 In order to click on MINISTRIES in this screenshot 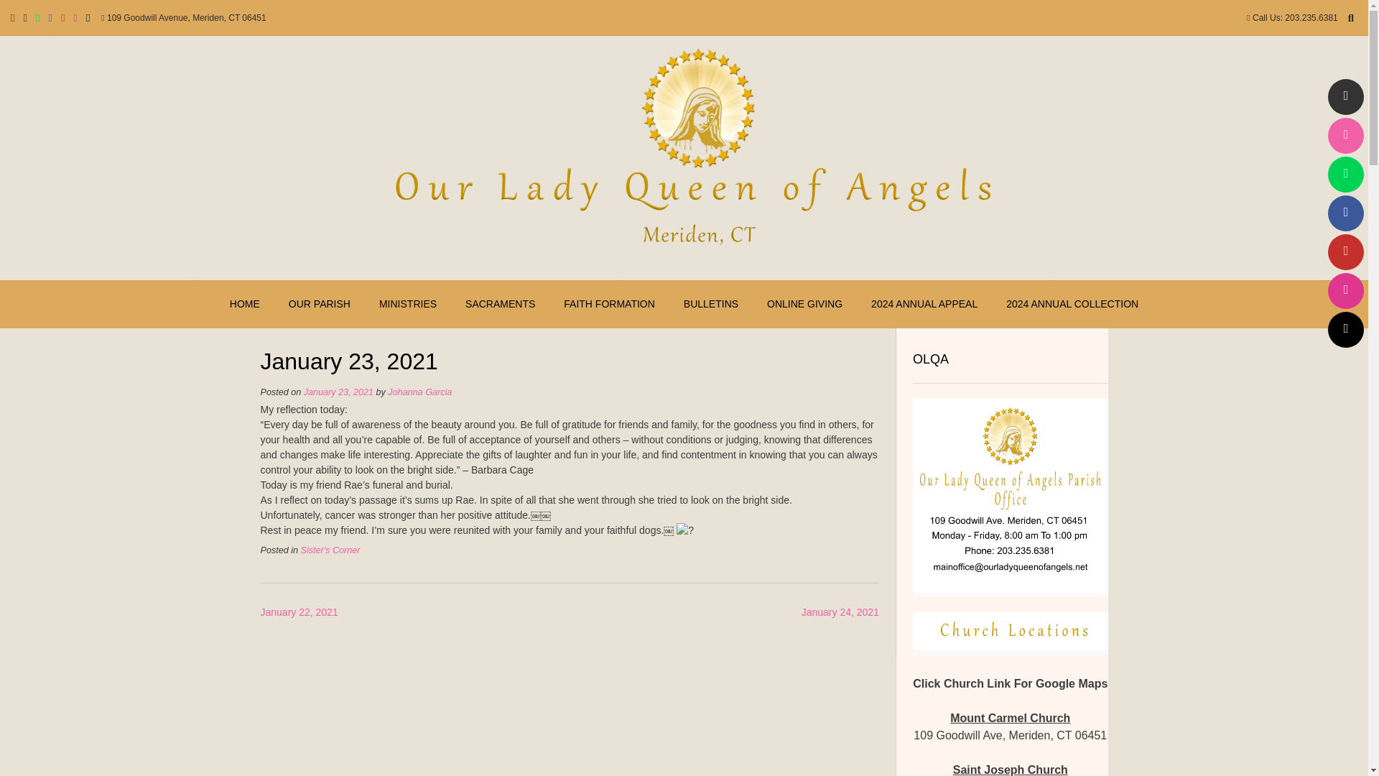, I will do `click(408, 304)`.